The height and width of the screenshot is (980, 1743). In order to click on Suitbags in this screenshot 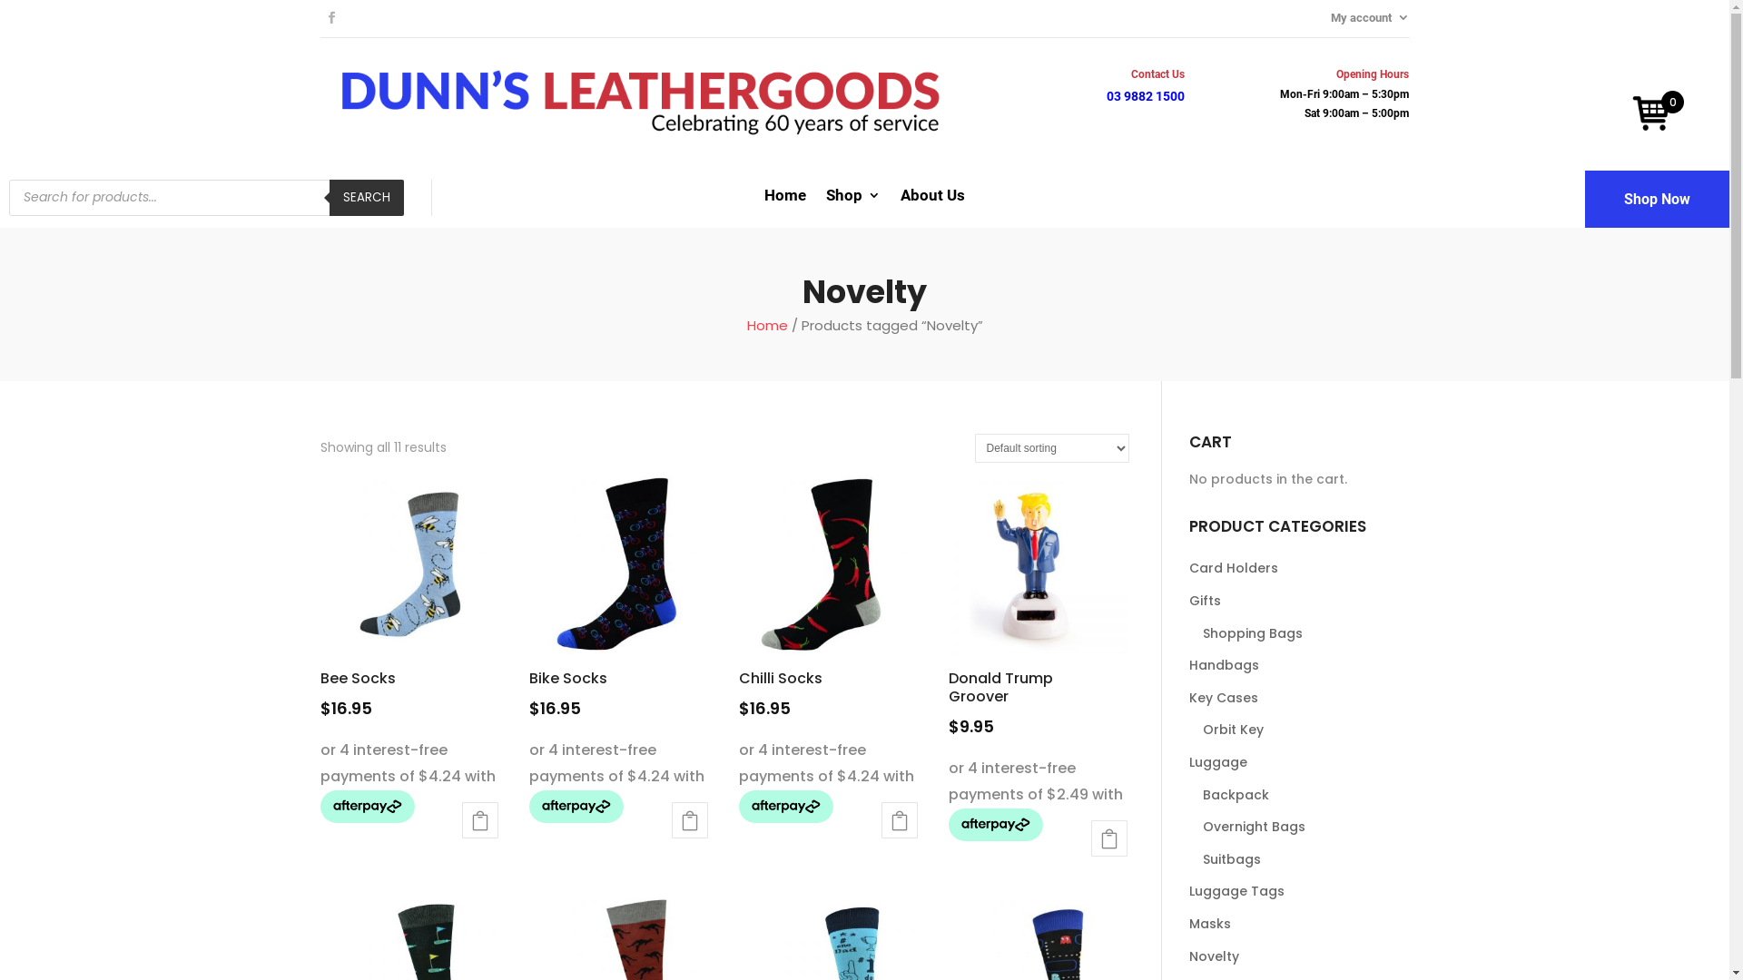, I will do `click(1305, 860)`.